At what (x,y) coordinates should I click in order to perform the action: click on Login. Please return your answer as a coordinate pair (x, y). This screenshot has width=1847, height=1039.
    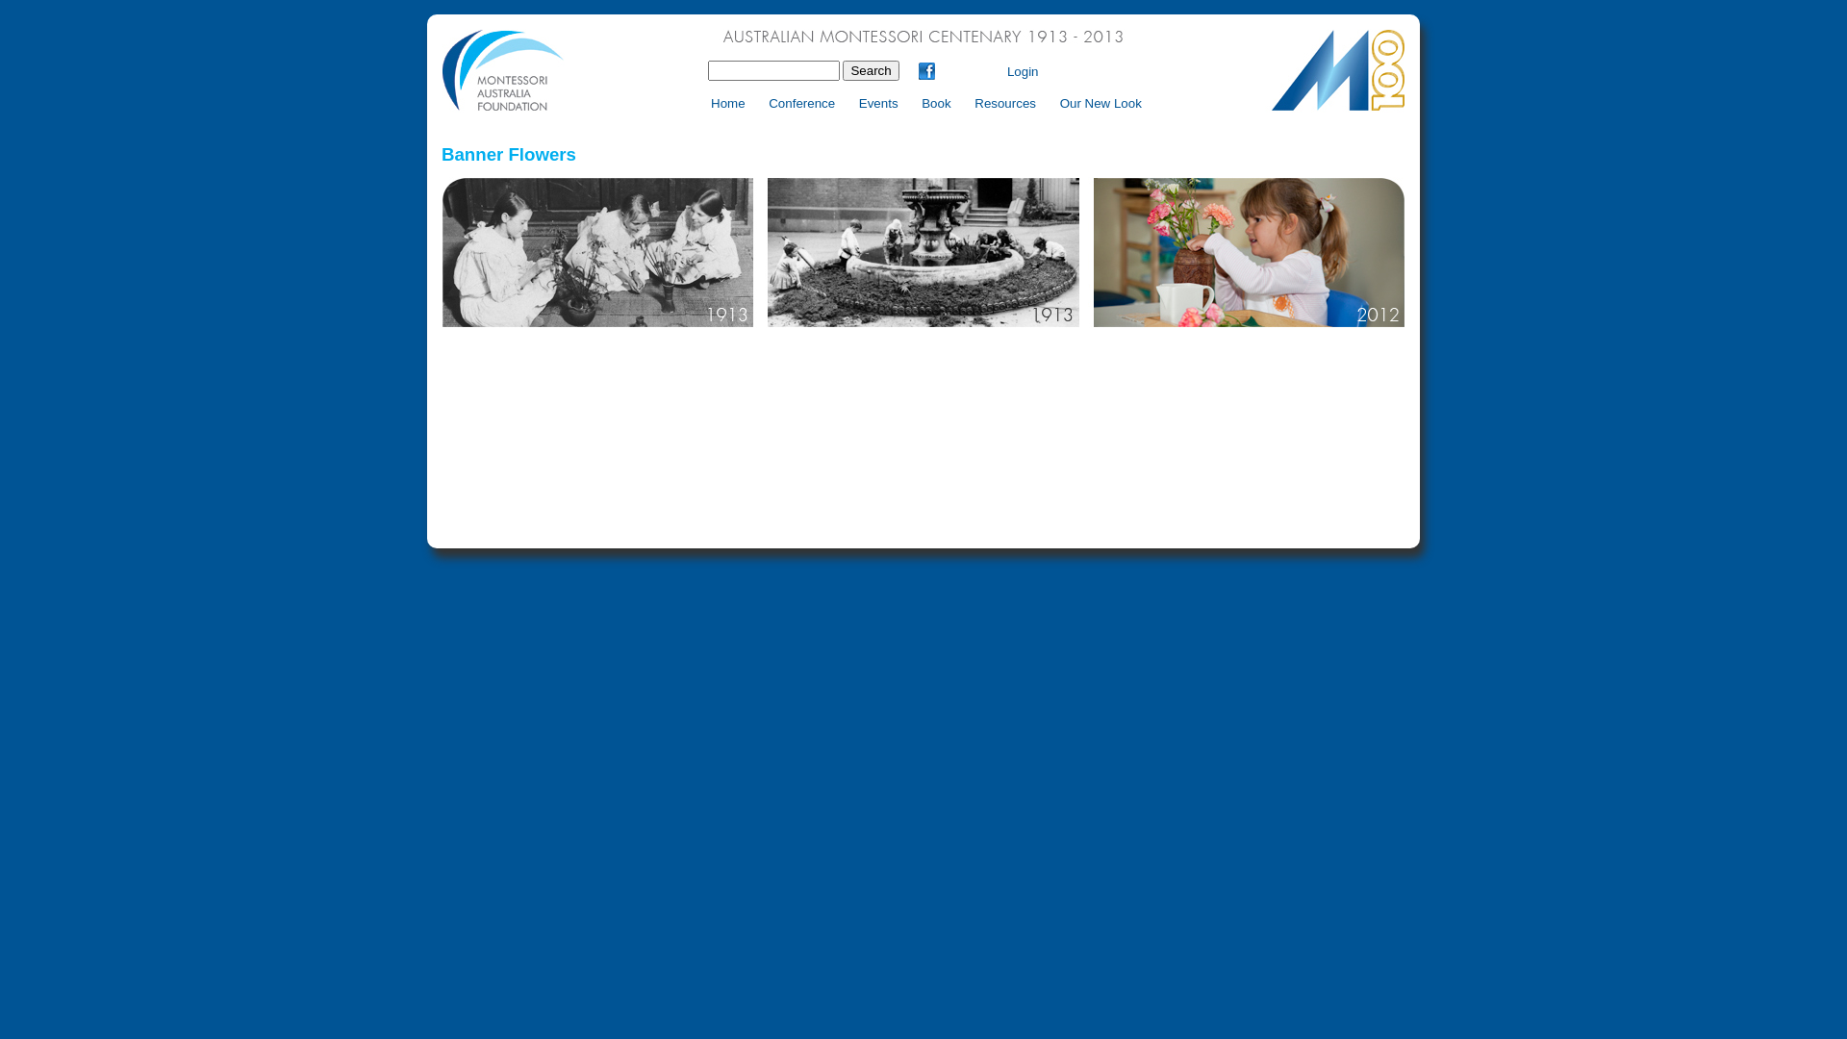
    Looking at the image, I should click on (1024, 71).